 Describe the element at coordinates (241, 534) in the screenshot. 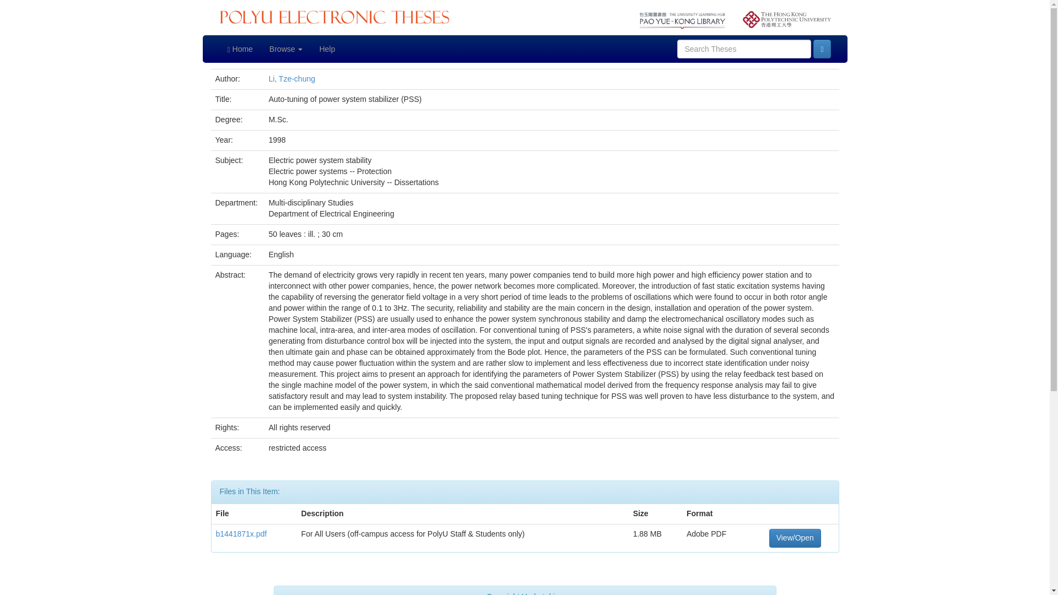

I see `b1441871x.pdf` at that location.